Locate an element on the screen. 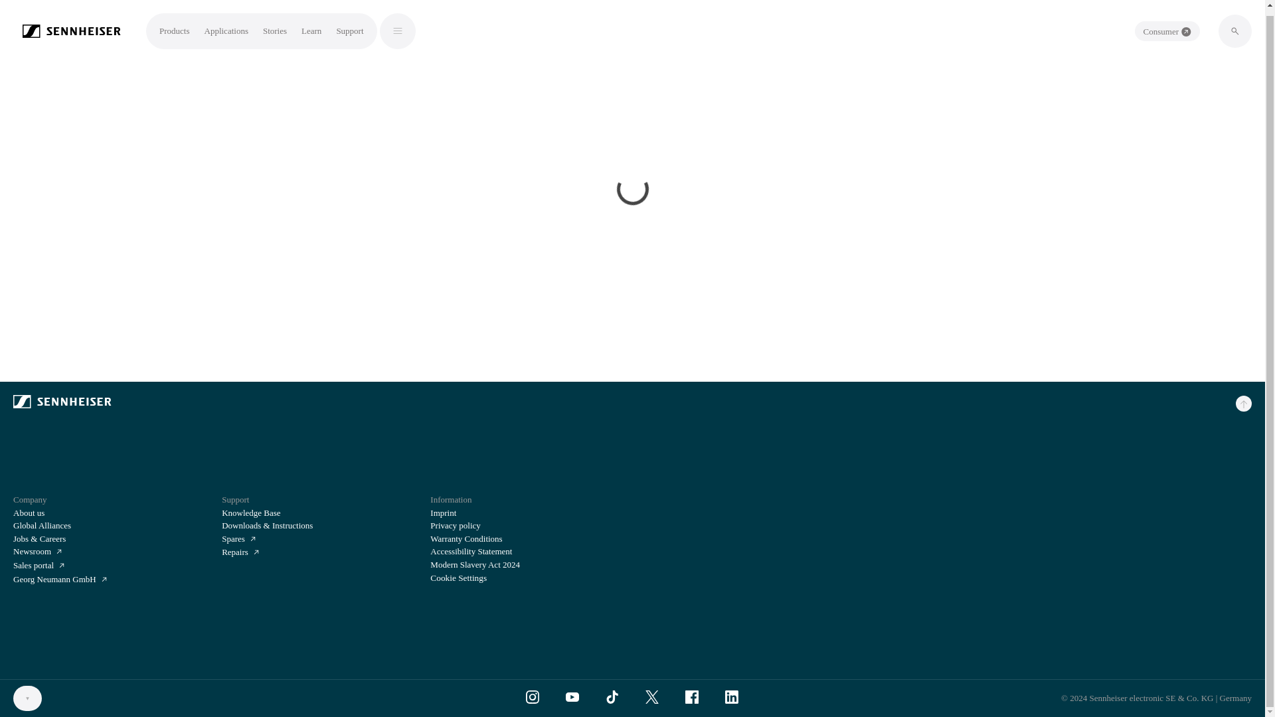 The width and height of the screenshot is (1275, 717). Modern Slavery Act 2024 is located at coordinates (475, 564).